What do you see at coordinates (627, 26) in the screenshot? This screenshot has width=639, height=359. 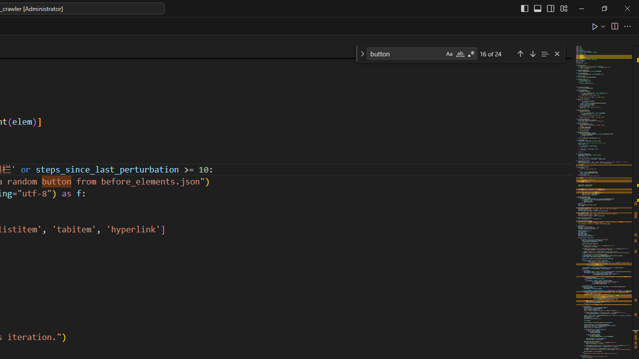 I see `More Actions...` at bounding box center [627, 26].